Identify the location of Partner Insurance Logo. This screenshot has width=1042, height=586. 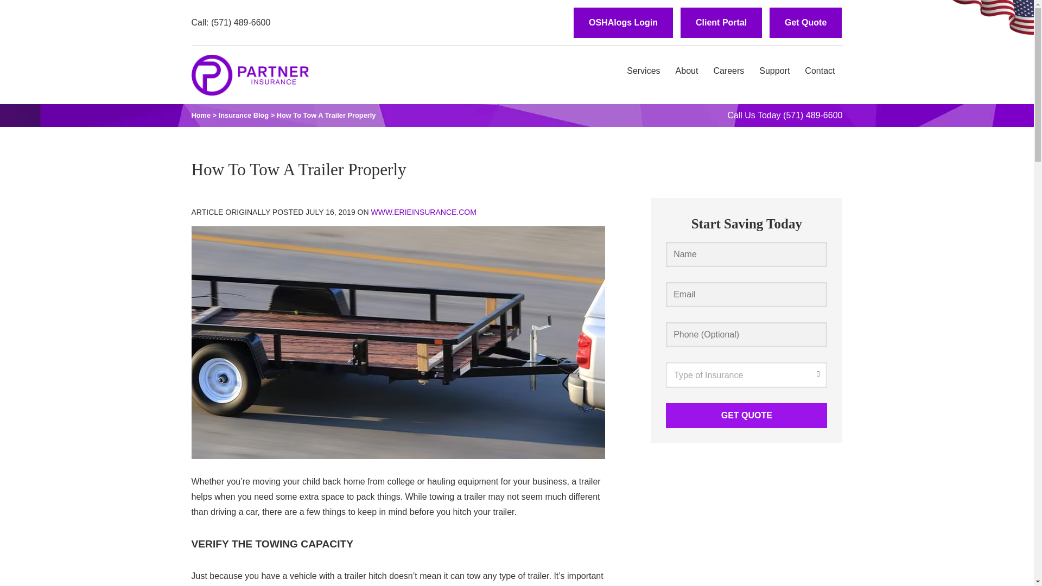
(250, 75).